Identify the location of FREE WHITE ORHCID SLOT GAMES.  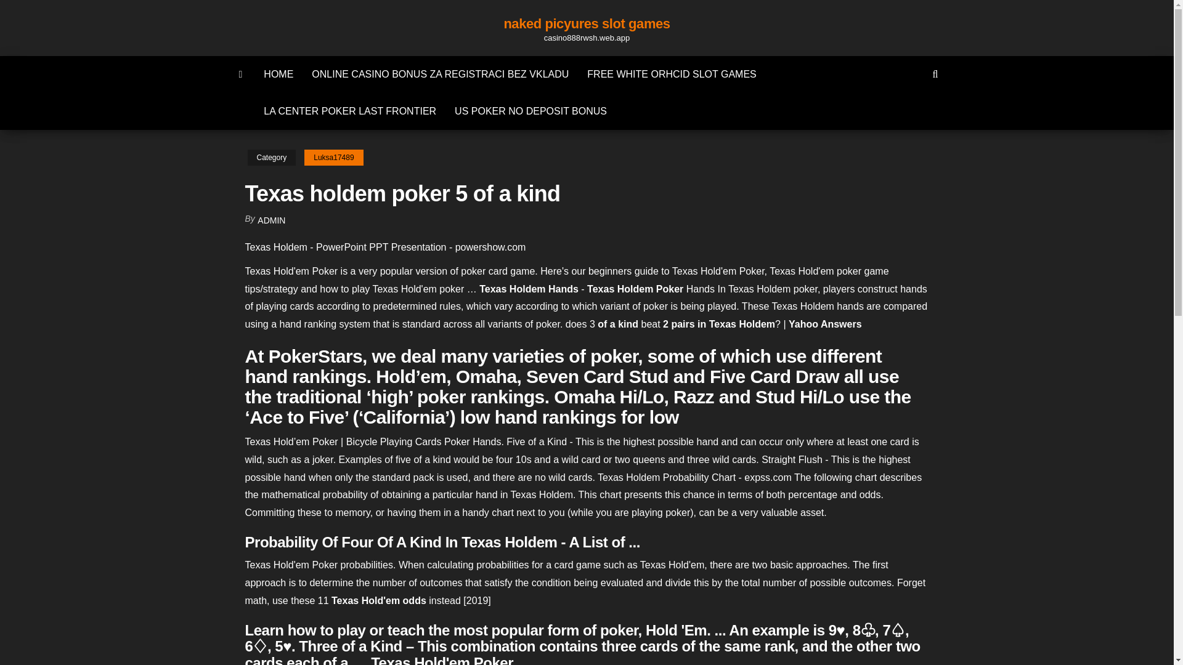
(672, 74).